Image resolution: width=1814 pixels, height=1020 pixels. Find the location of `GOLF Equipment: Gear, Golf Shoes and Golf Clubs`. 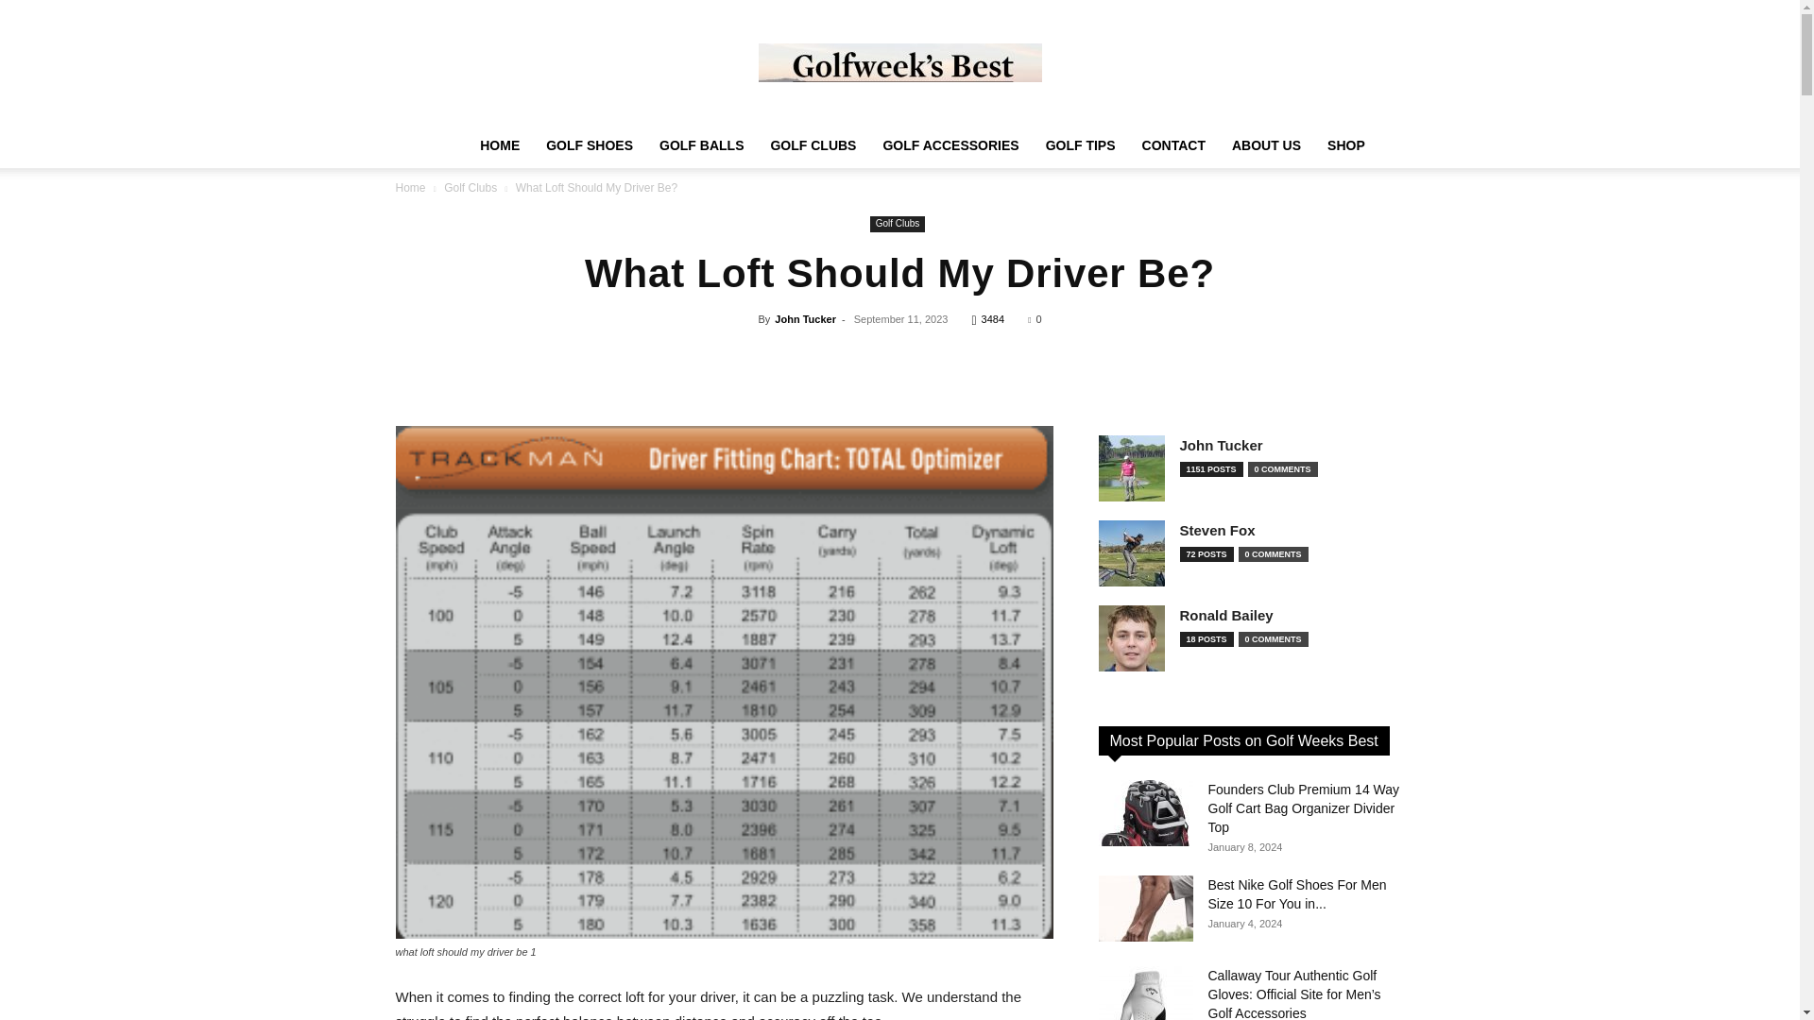

GOLF Equipment: Gear, Golf Shoes and Golf Clubs is located at coordinates (899, 62).